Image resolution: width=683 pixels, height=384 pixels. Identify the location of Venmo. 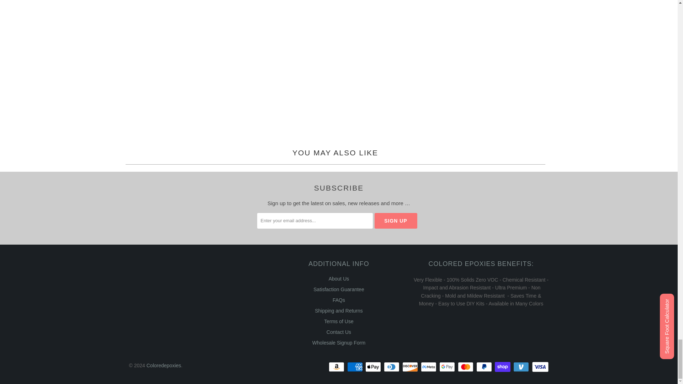
(522, 367).